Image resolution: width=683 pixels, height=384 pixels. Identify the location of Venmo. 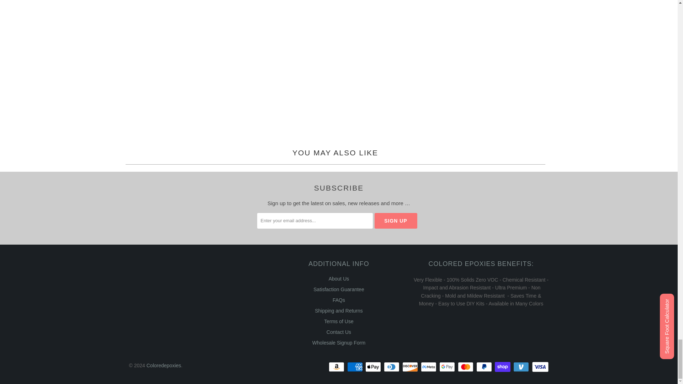
(522, 367).